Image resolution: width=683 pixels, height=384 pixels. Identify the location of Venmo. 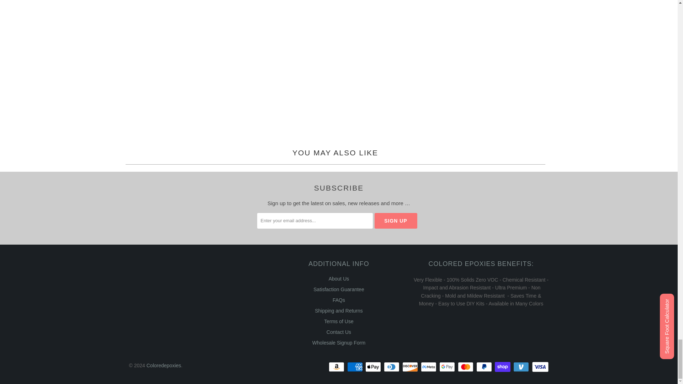
(522, 367).